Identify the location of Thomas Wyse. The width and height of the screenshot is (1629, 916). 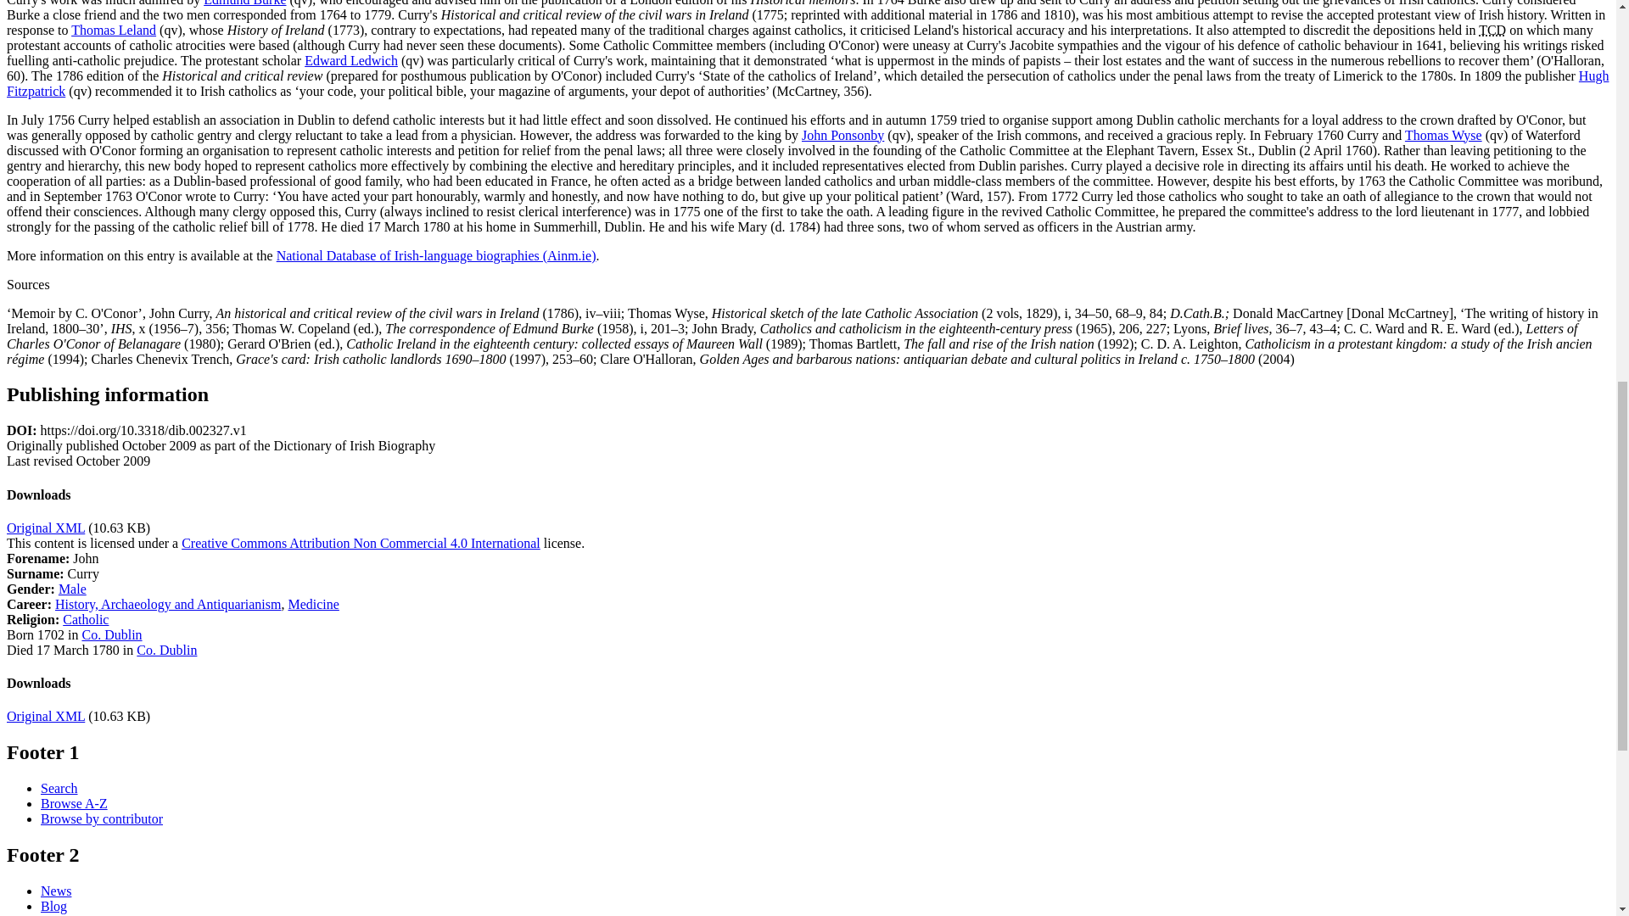
(1443, 134).